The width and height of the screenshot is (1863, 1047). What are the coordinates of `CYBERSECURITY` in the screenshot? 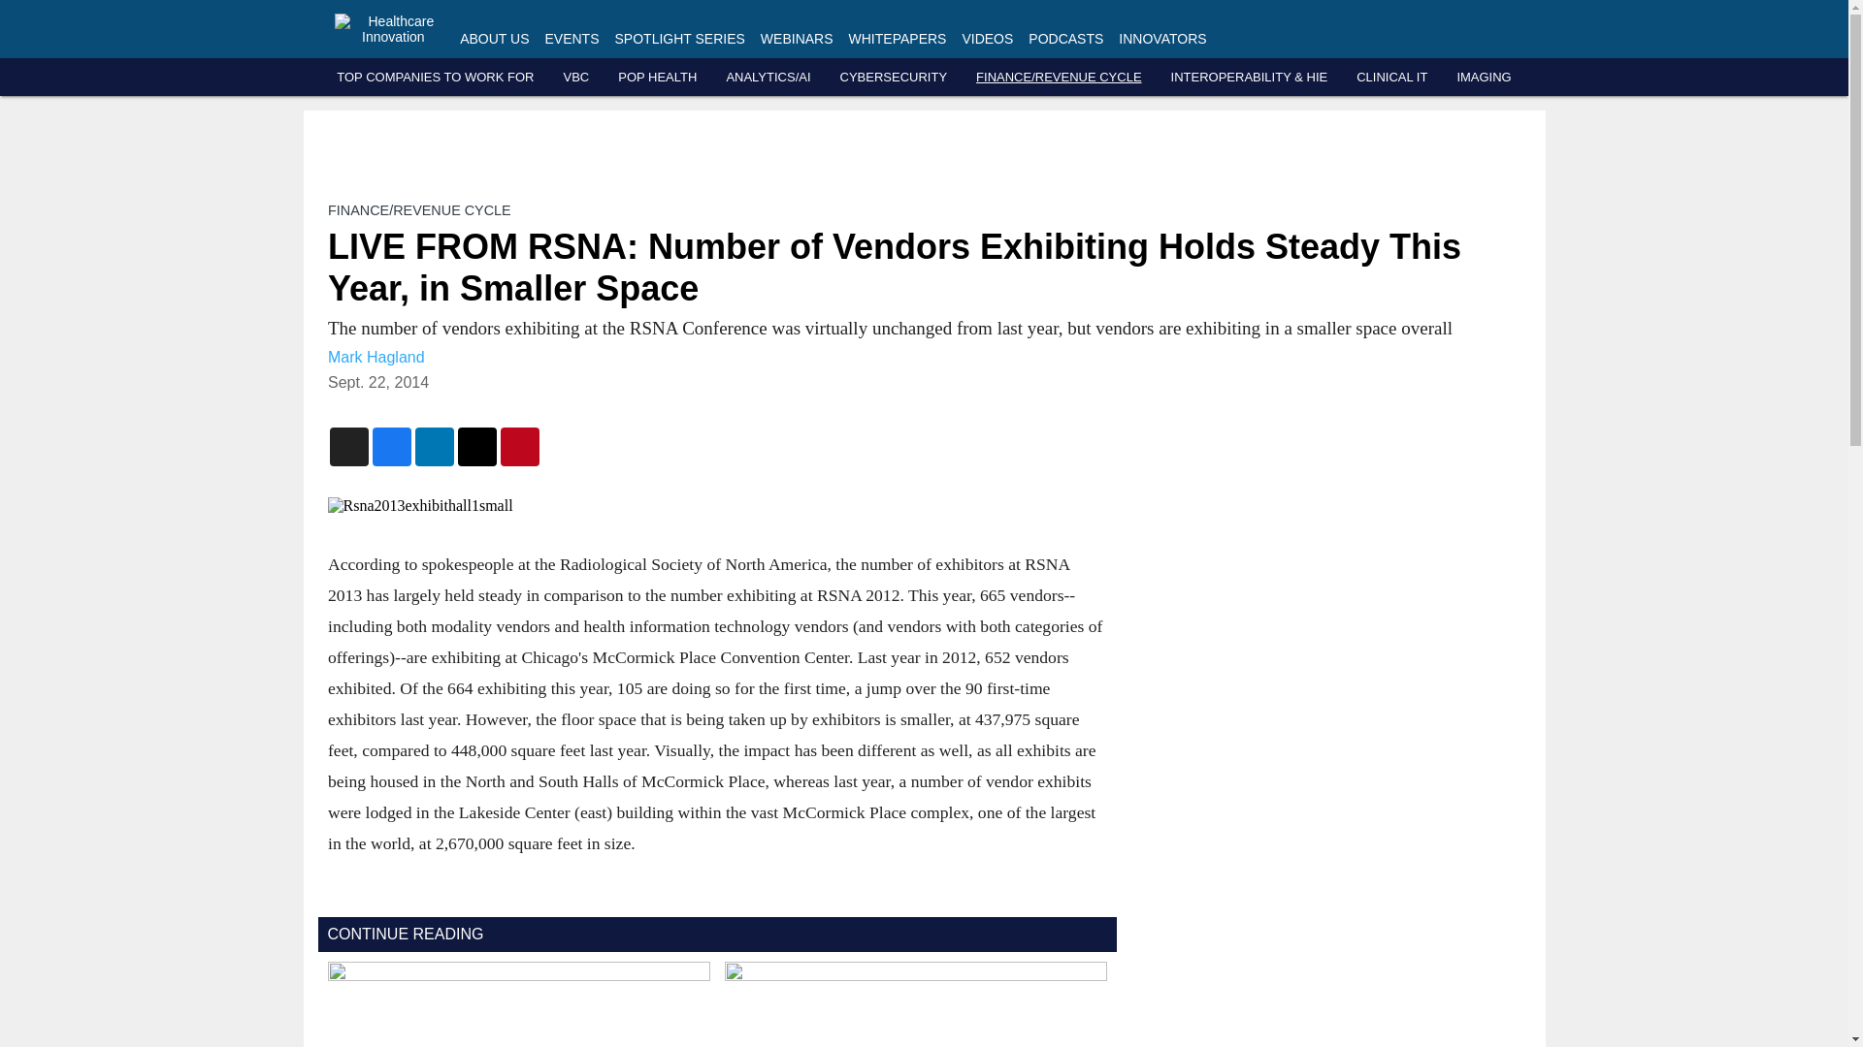 It's located at (894, 78).